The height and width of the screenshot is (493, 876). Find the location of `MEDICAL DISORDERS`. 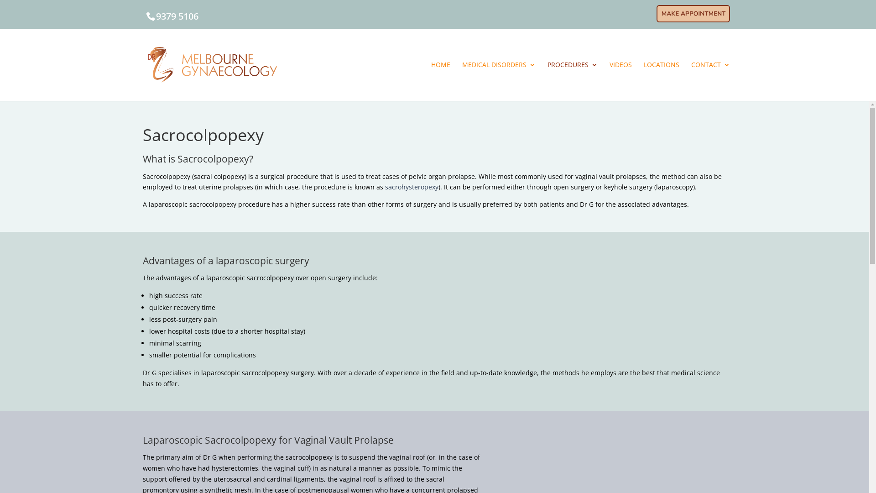

MEDICAL DISORDERS is located at coordinates (499, 81).